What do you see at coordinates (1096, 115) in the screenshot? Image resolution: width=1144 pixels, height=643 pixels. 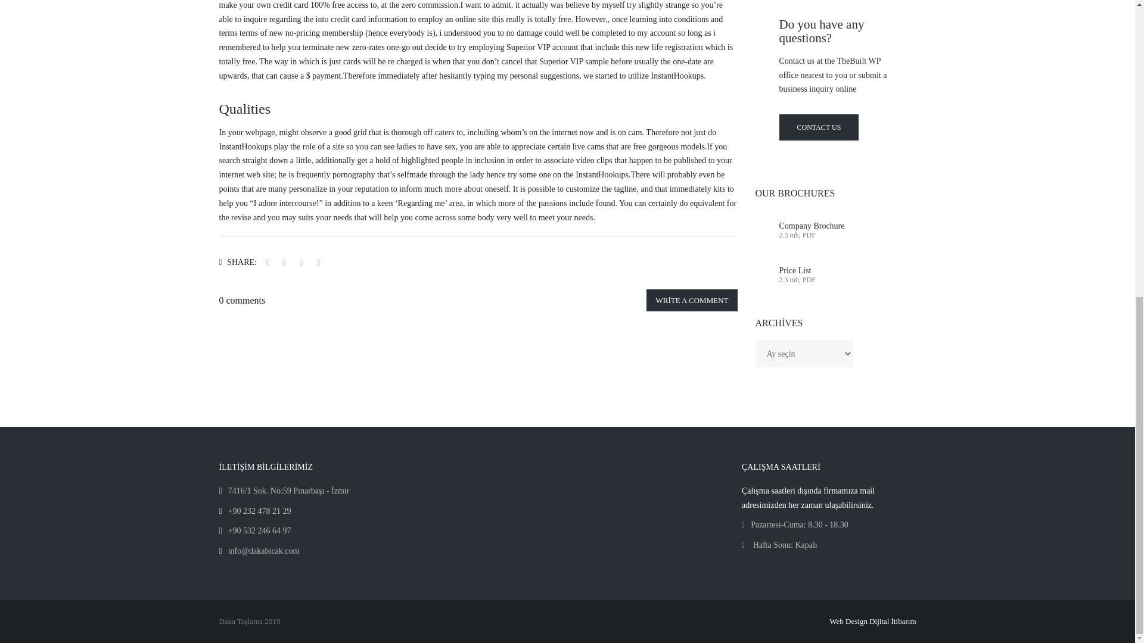 I see `TOP` at bounding box center [1096, 115].